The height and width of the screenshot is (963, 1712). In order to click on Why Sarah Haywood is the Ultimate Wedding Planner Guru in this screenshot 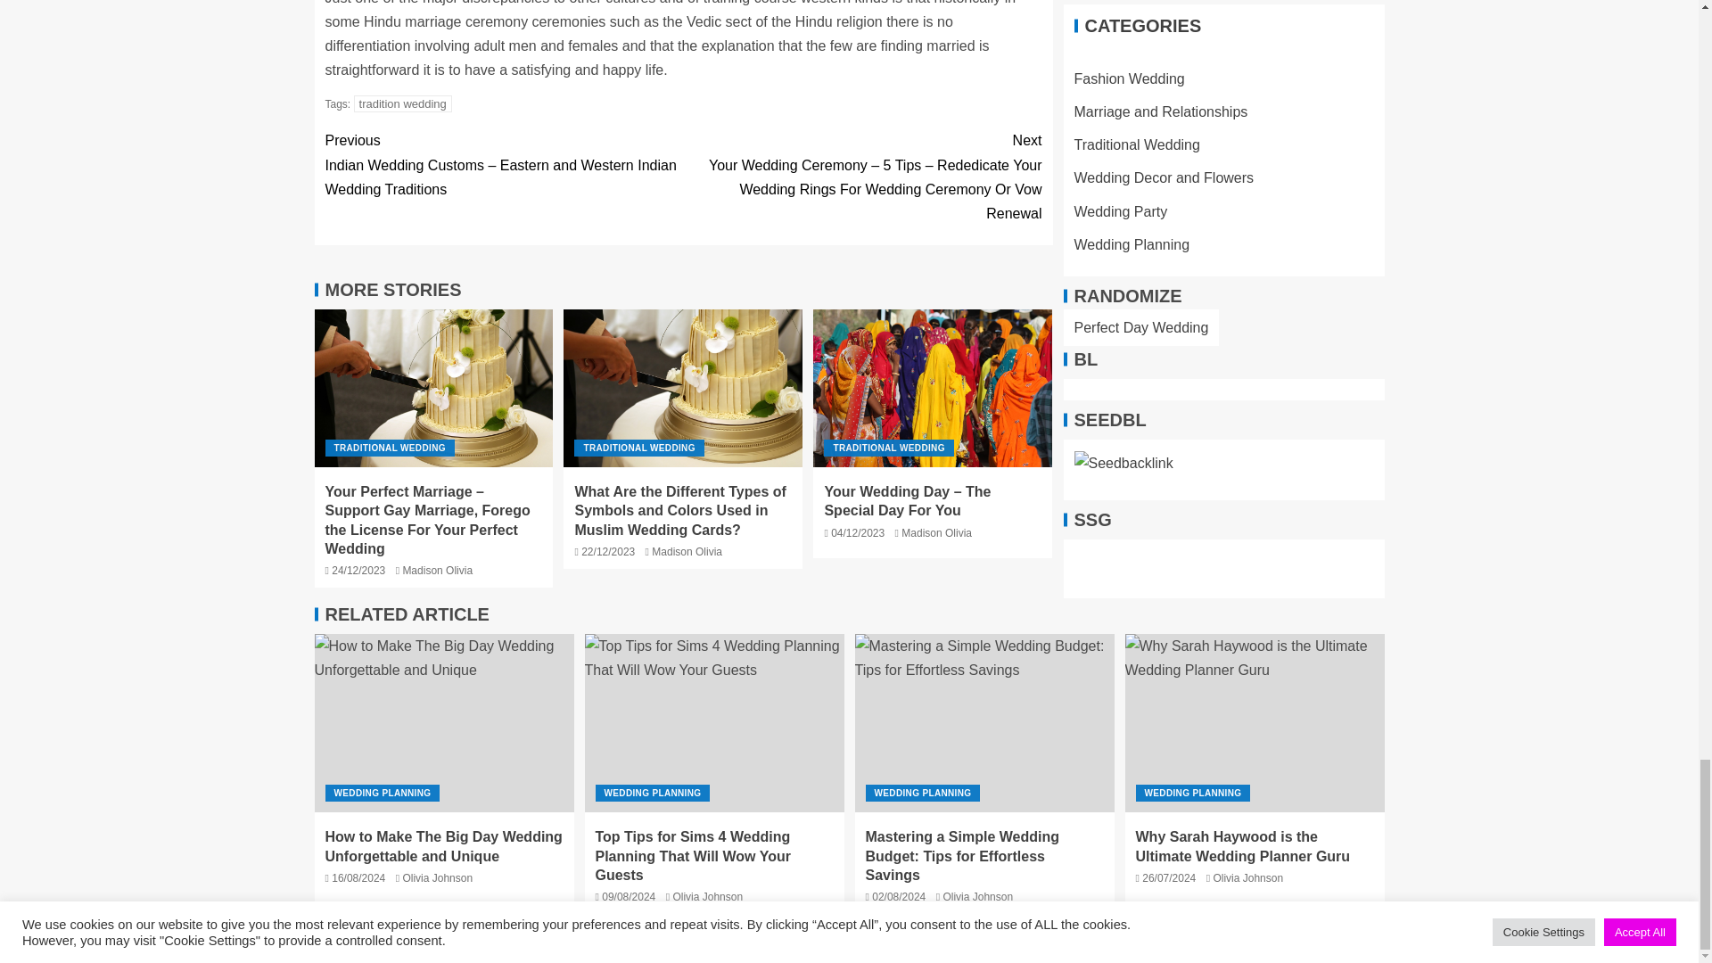, I will do `click(1255, 722)`.